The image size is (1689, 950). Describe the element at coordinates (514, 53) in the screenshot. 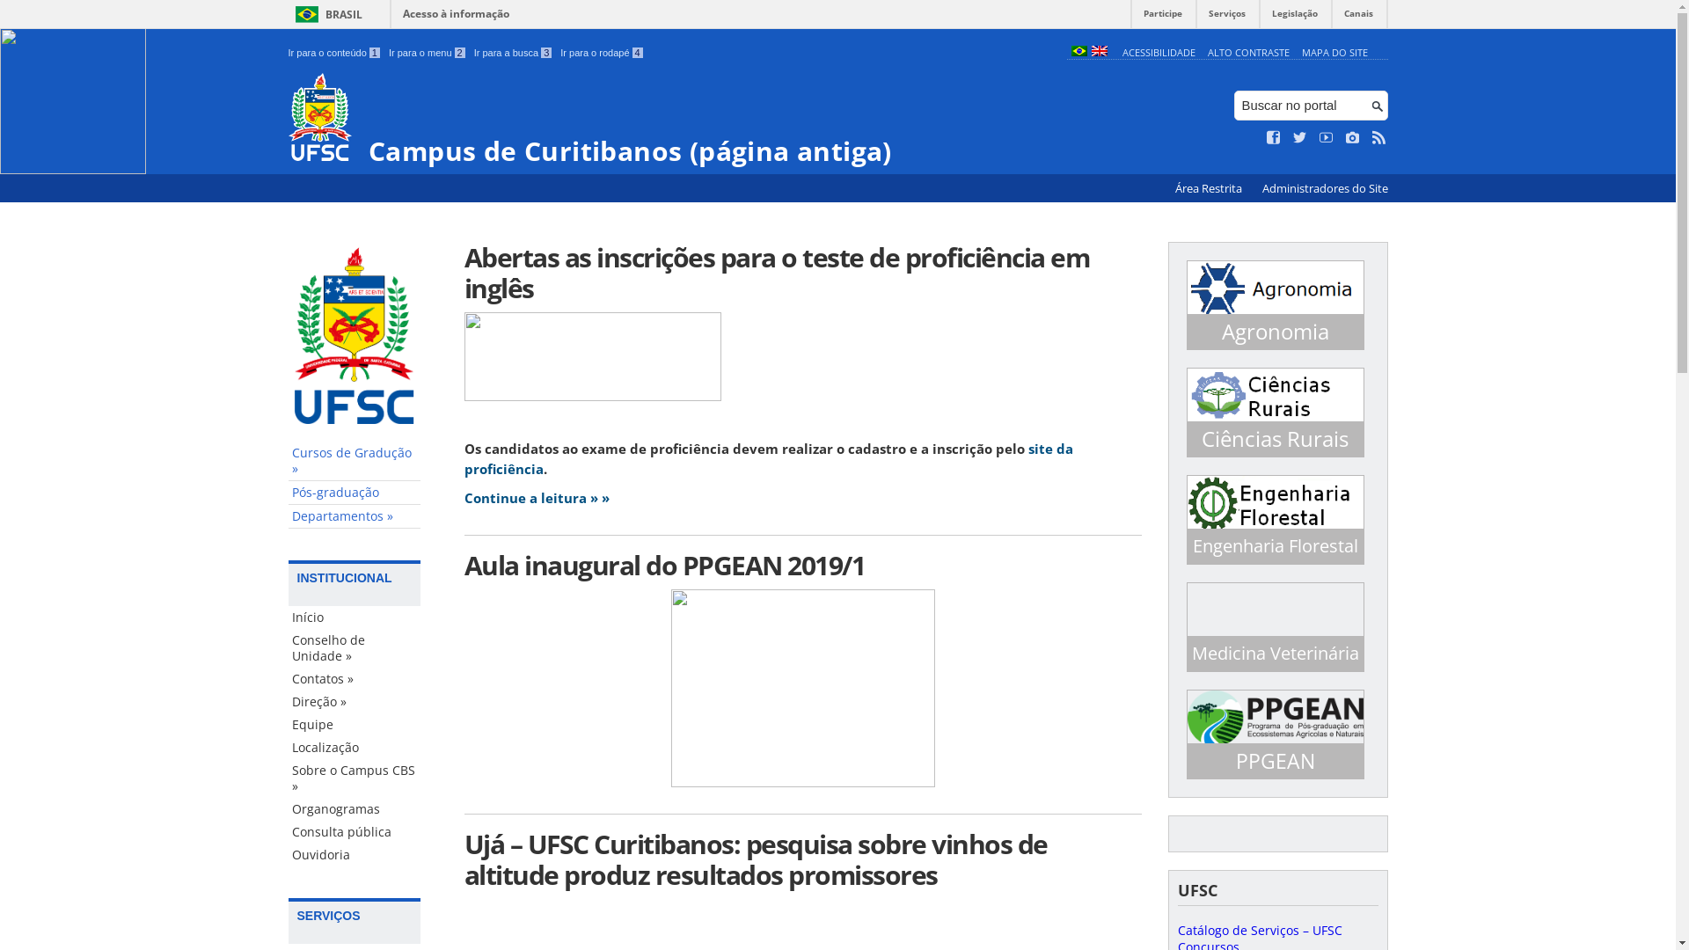

I see `Ir para a busca 3` at that location.